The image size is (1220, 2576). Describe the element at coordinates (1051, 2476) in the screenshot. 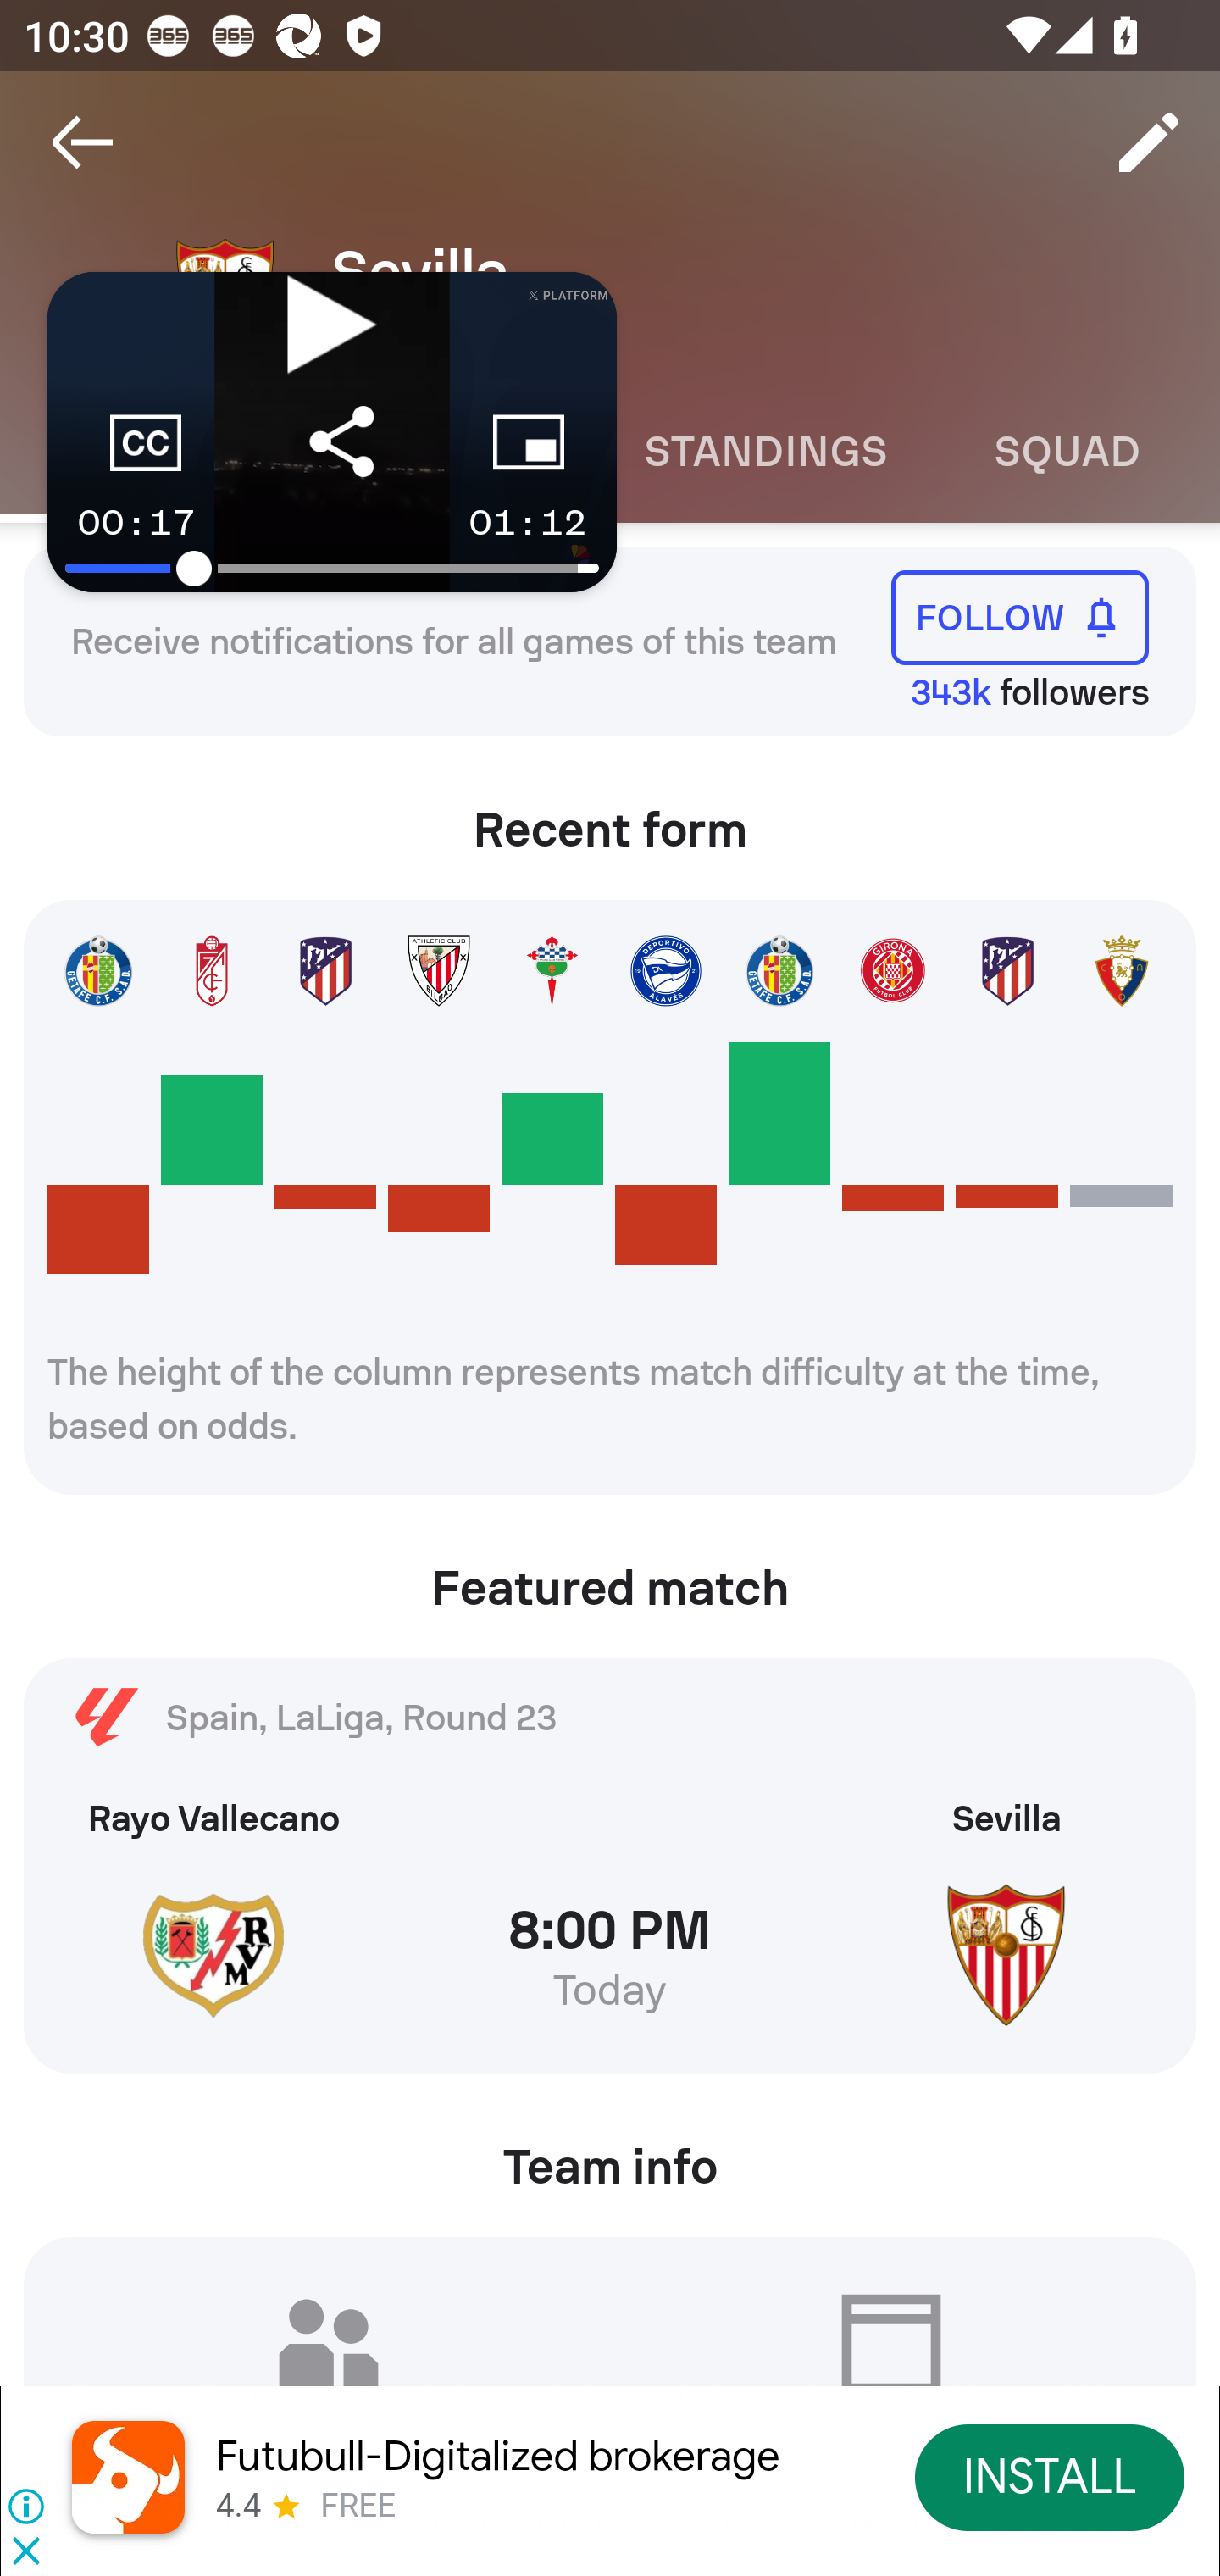

I see `INSTALL` at that location.